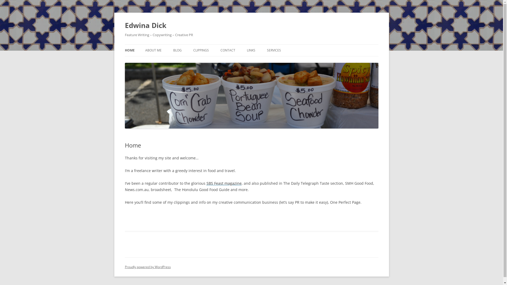 This screenshot has height=285, width=507. What do you see at coordinates (153, 50) in the screenshot?
I see `ABOUT ME` at bounding box center [153, 50].